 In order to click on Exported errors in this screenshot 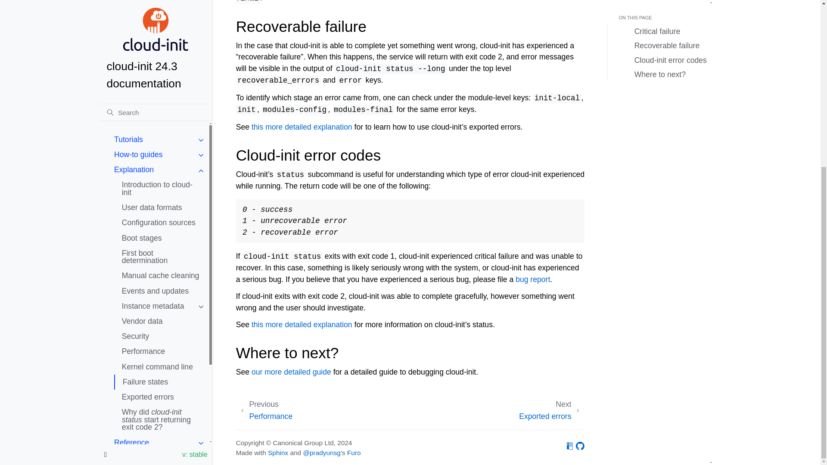, I will do `click(161, 140)`.